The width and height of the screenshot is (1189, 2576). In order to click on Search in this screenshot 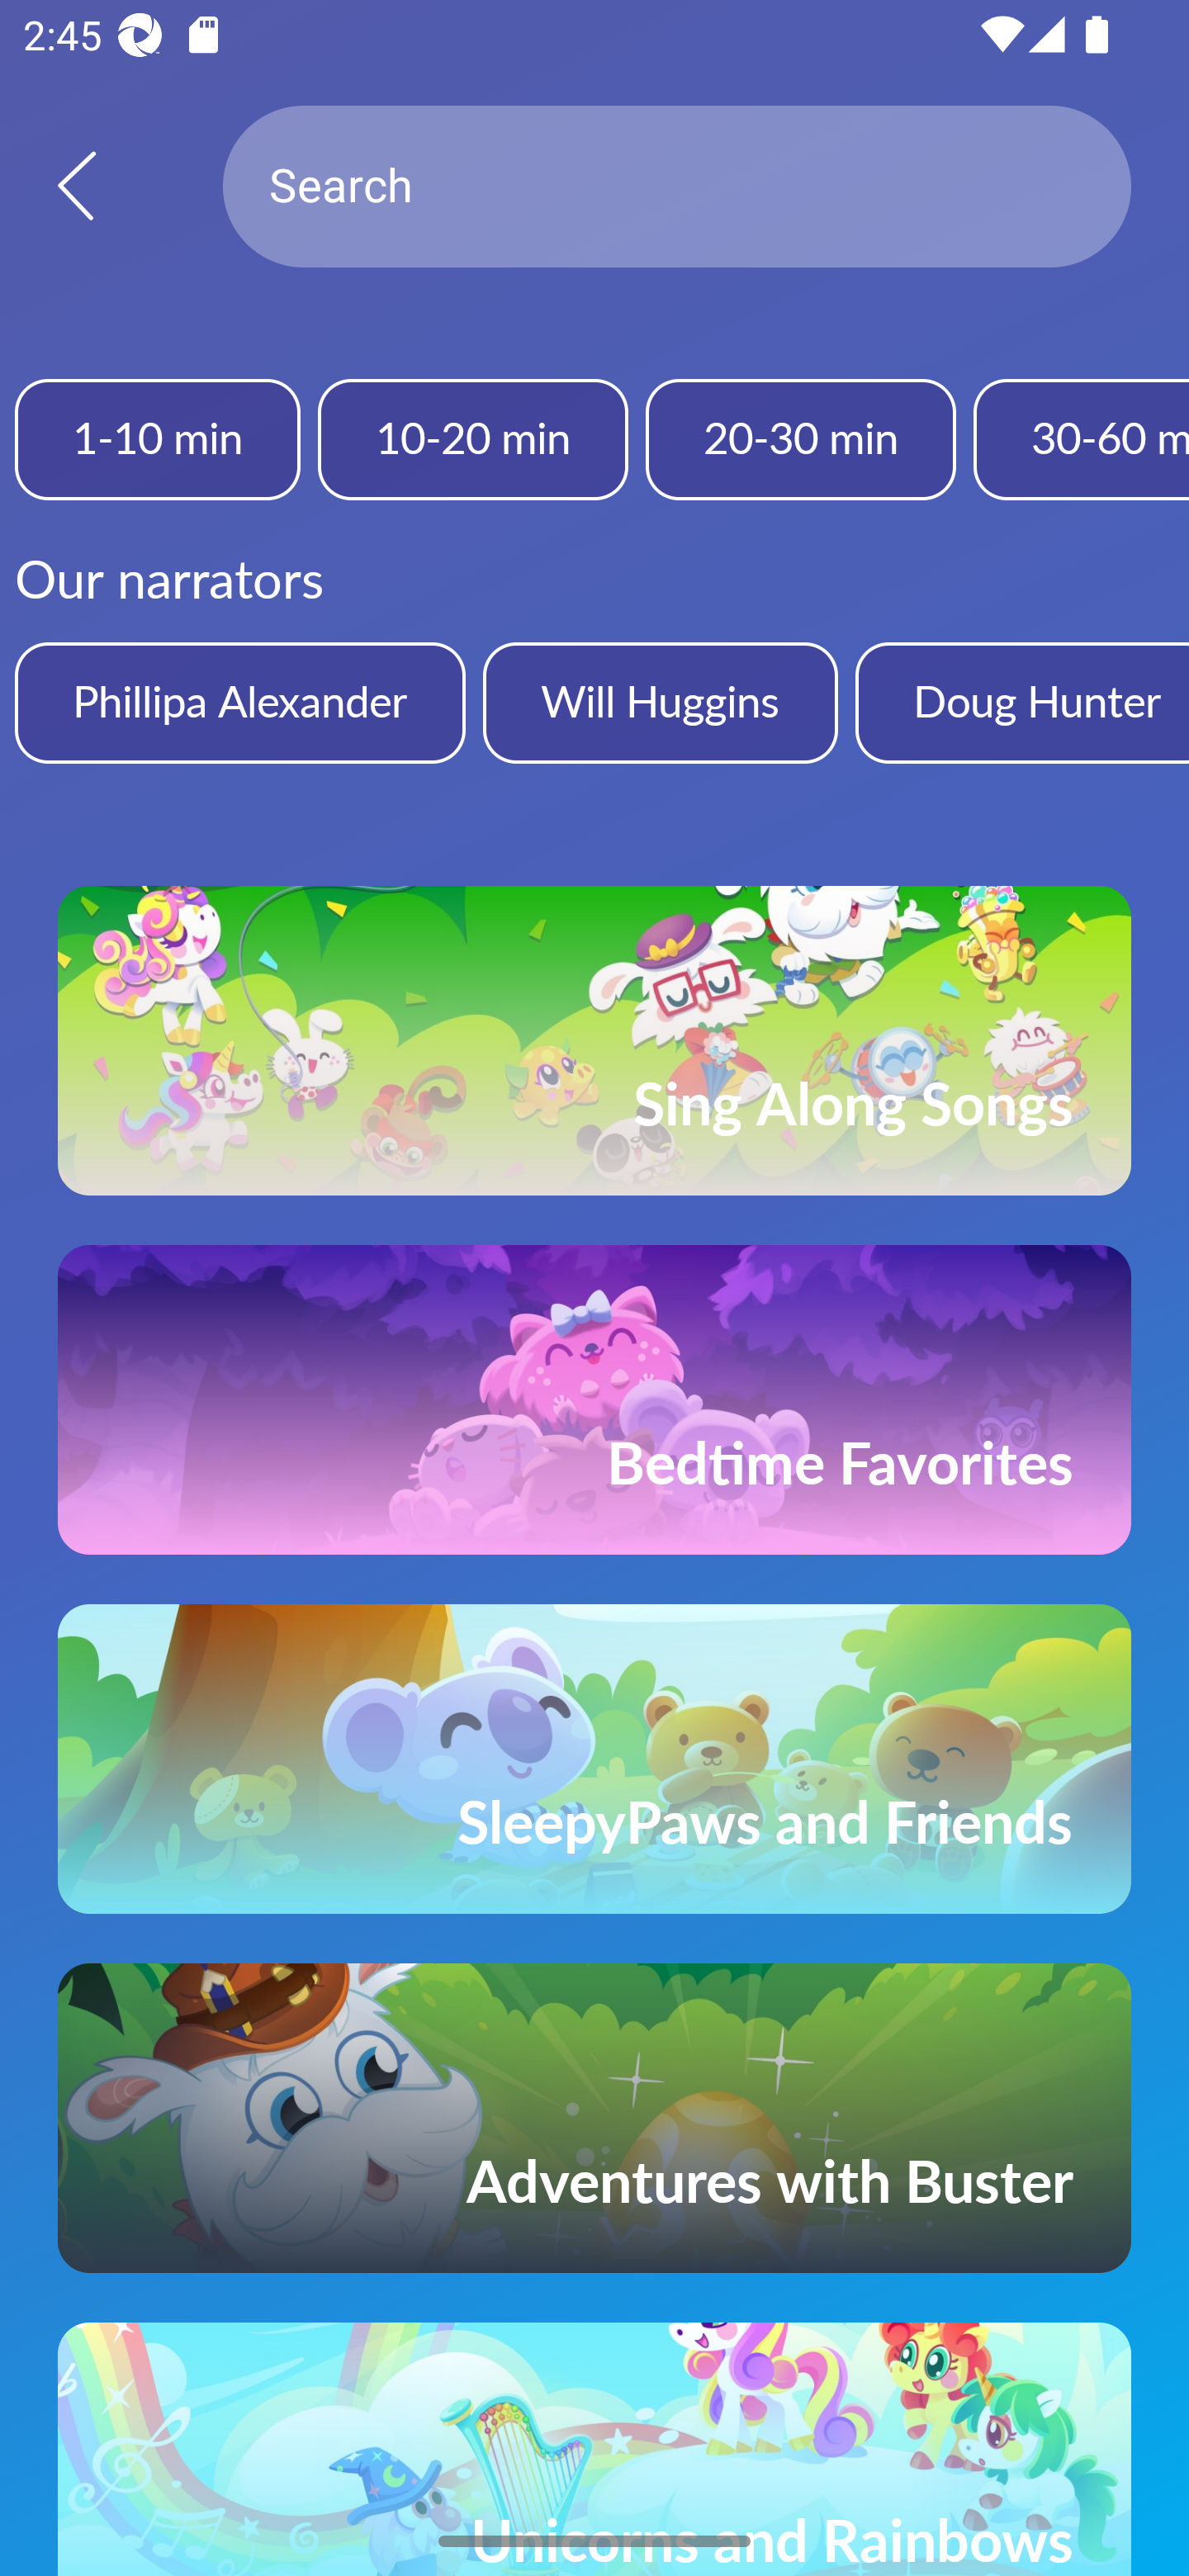, I will do `click(677, 187)`.